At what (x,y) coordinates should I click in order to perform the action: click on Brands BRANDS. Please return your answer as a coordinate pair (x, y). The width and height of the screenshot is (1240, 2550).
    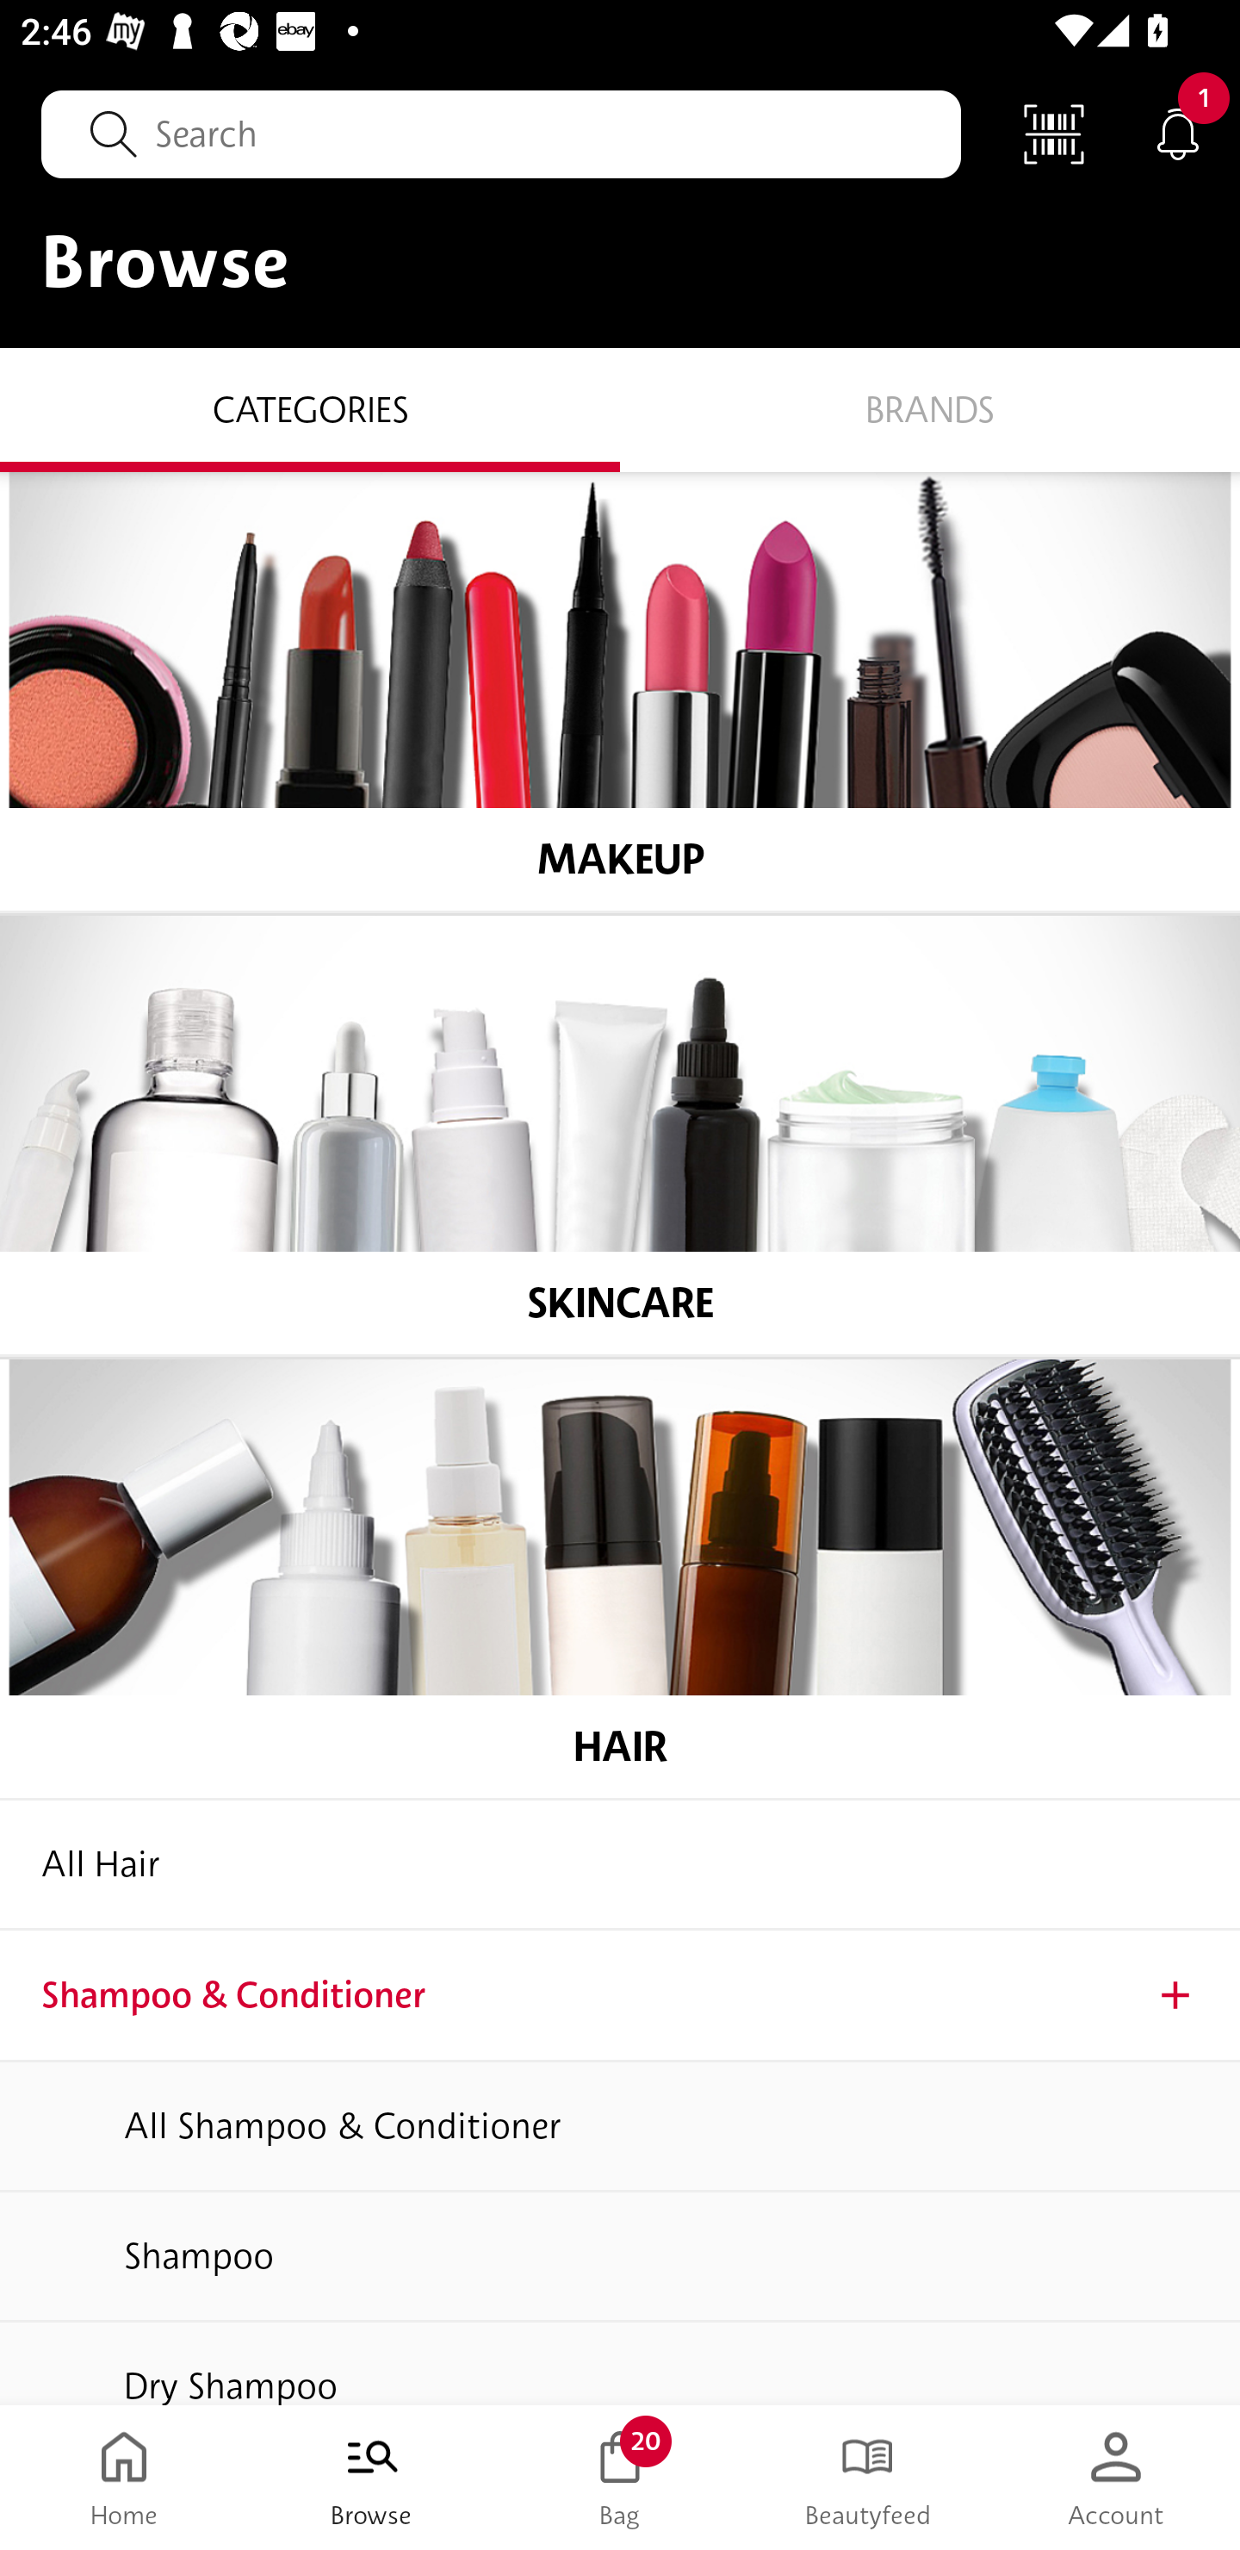
    Looking at the image, I should click on (930, 408).